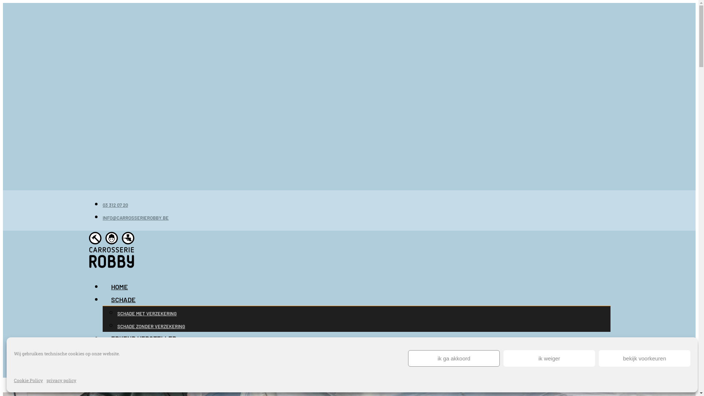 The image size is (704, 396). What do you see at coordinates (29, 381) in the screenshot?
I see `Cookie Policy` at bounding box center [29, 381].